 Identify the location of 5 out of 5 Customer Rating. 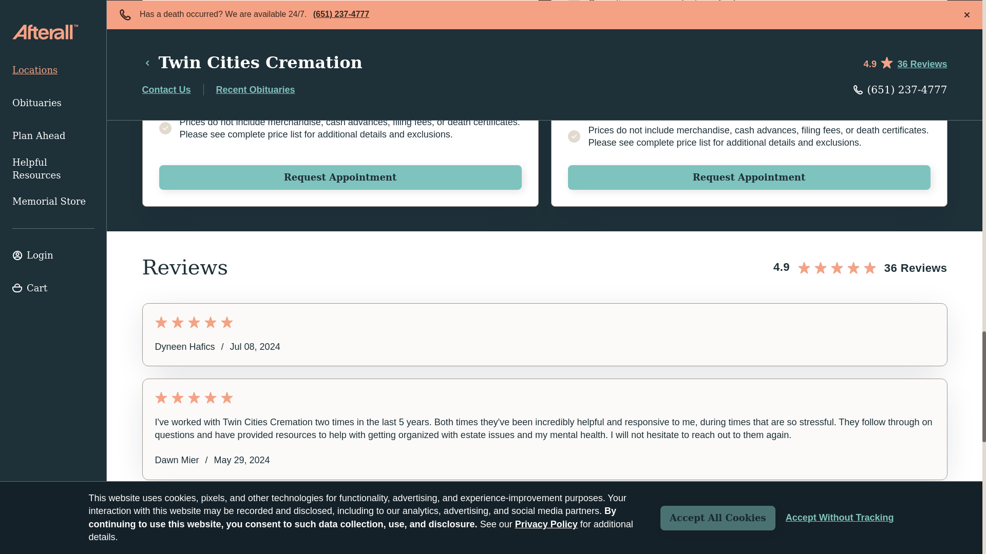
(544, 397).